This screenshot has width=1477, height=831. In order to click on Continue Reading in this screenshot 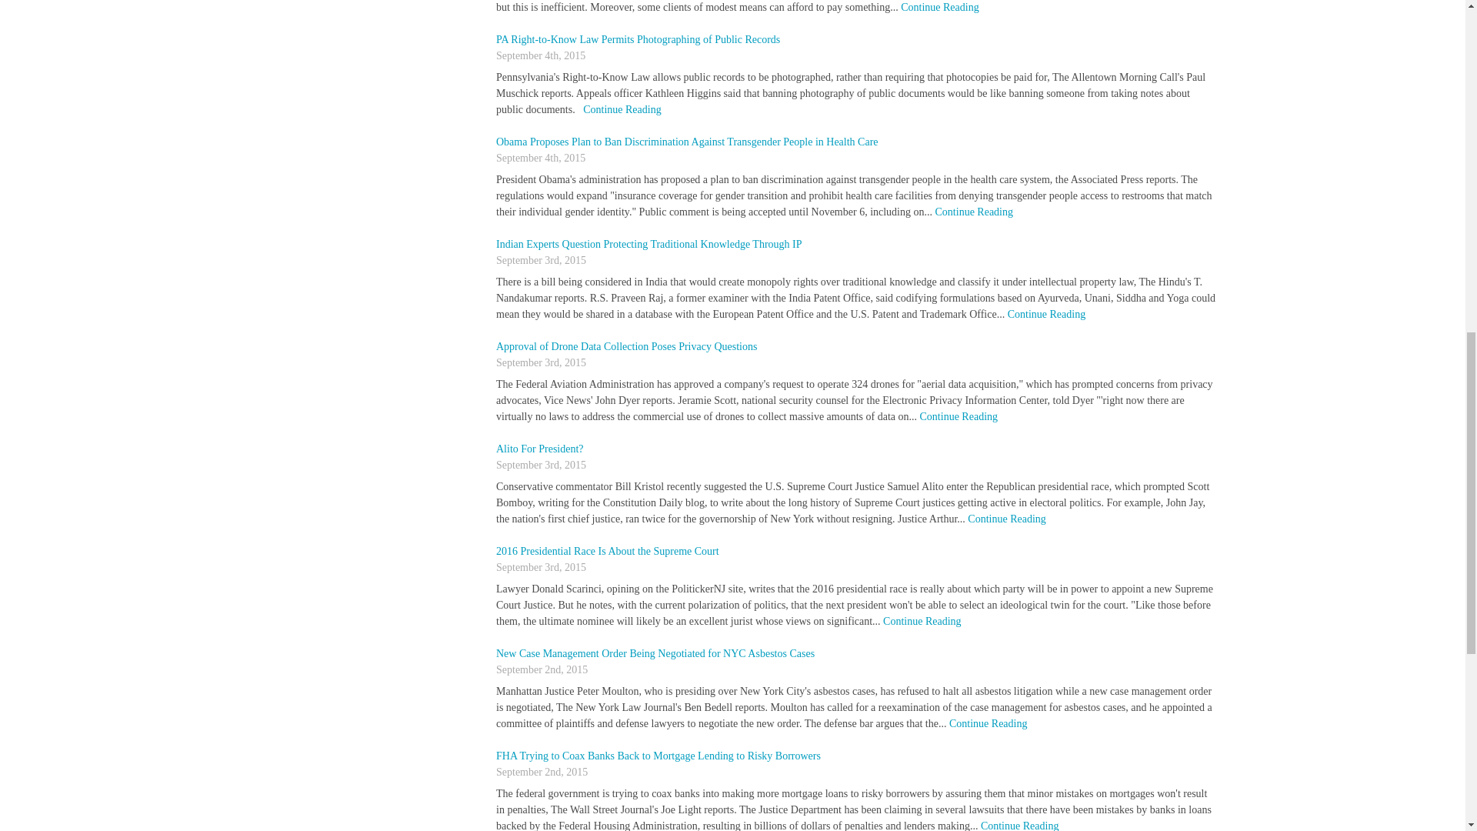, I will do `click(1046, 314)`.